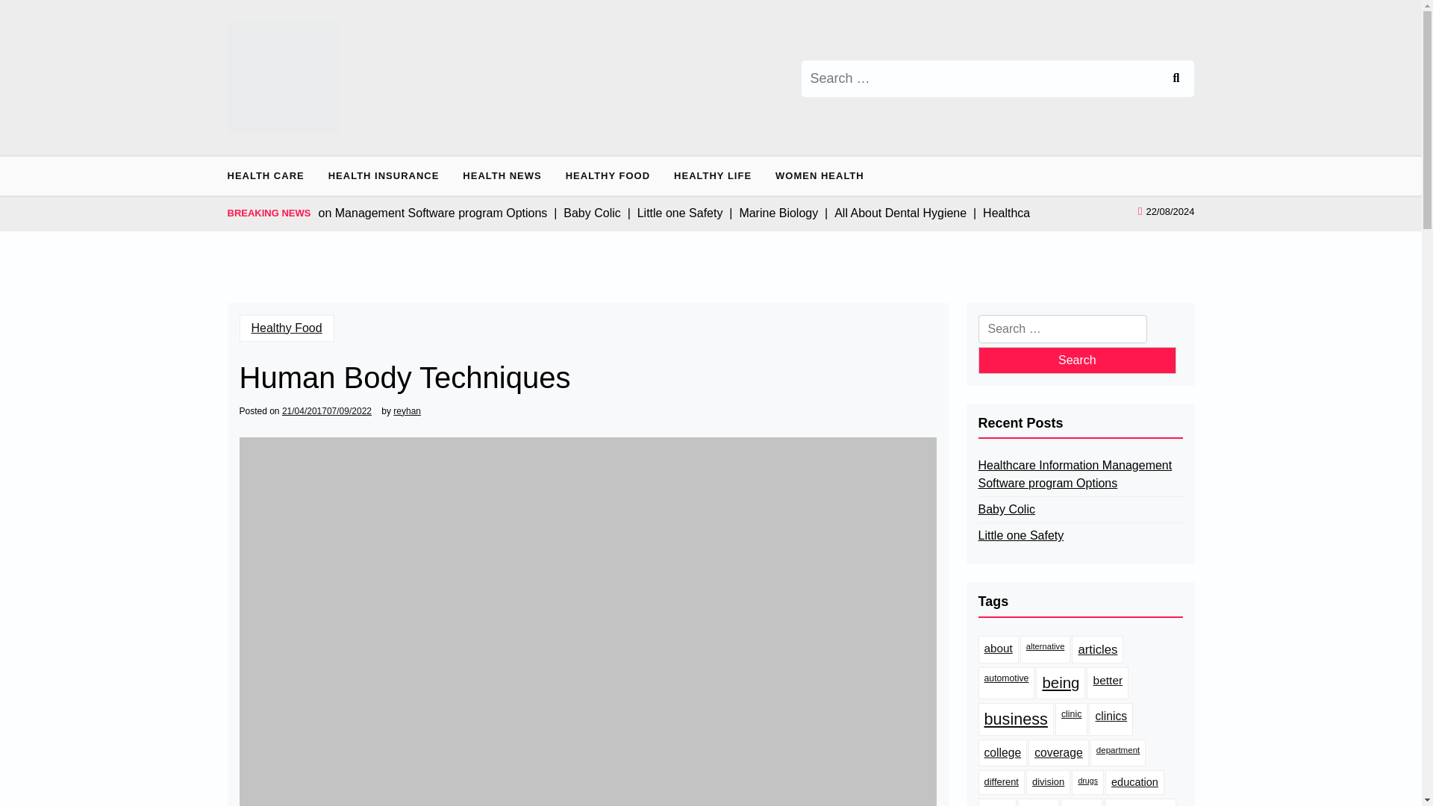 This screenshot has width=1433, height=806. What do you see at coordinates (384, 176) in the screenshot?
I see `HEALTH INSURANCE` at bounding box center [384, 176].